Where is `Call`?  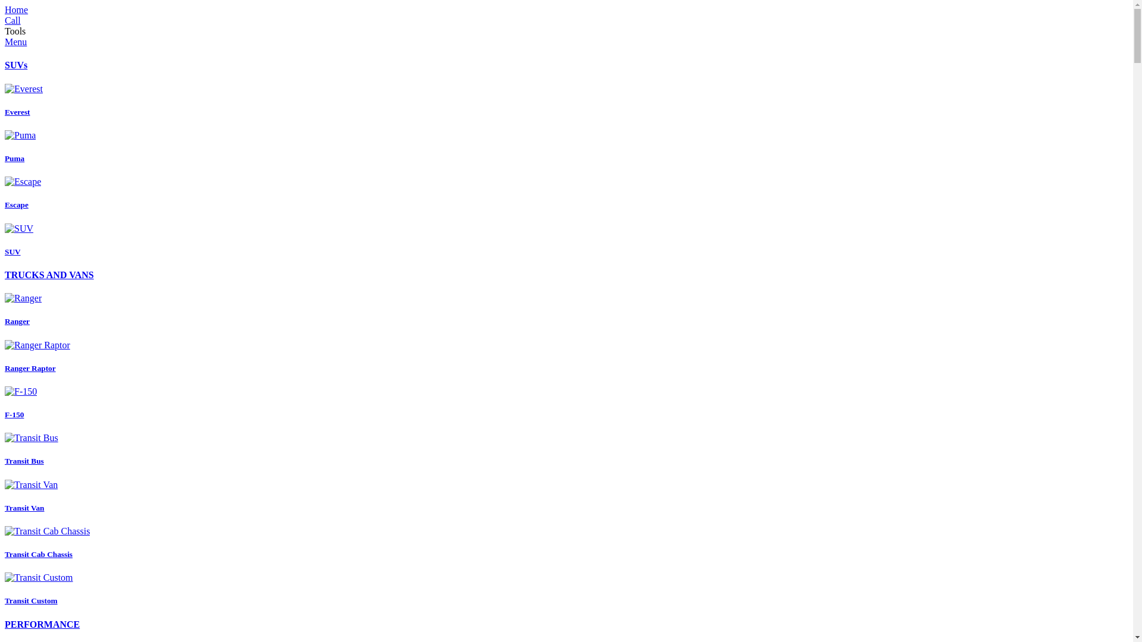
Call is located at coordinates (13, 20).